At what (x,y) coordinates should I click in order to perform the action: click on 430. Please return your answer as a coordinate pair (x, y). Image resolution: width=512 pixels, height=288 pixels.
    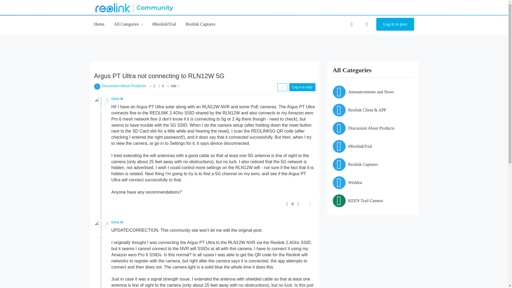
    Looking at the image, I should click on (173, 86).